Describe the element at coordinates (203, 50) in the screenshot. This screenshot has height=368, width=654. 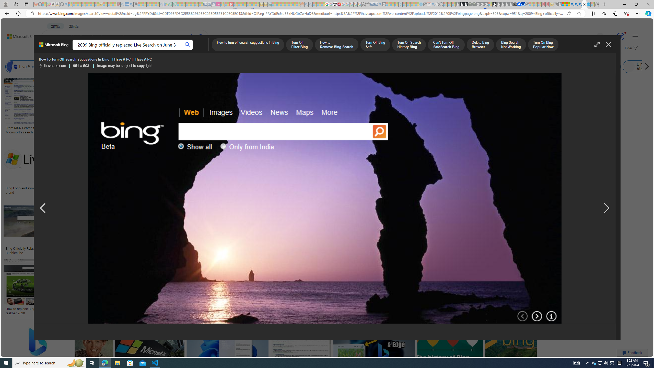
I see `Dropdown Menu` at that location.